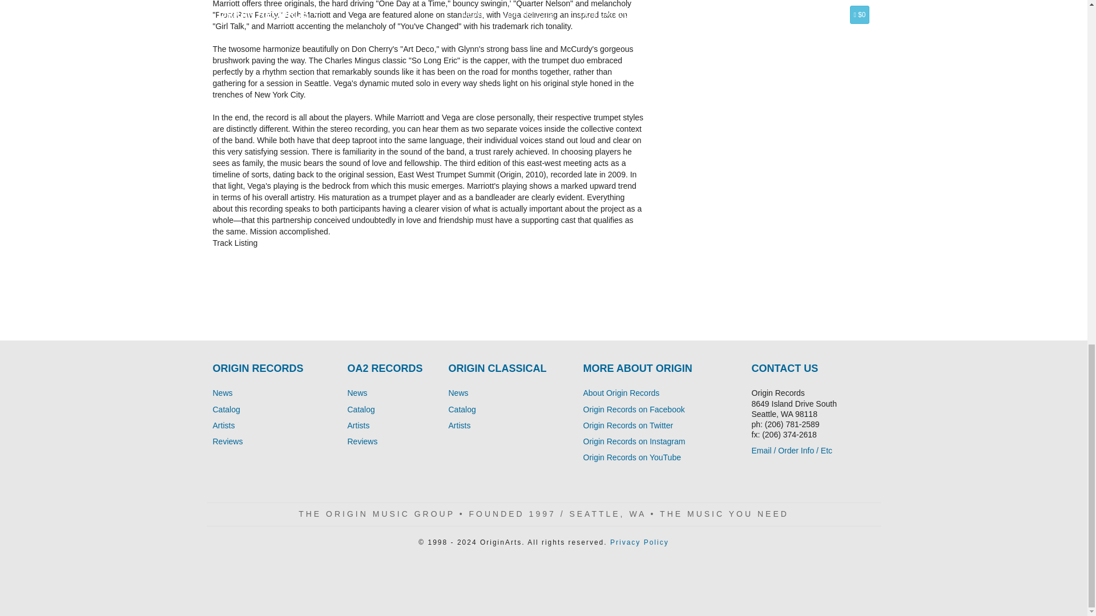 The width and height of the screenshot is (1096, 616). What do you see at coordinates (460, 425) in the screenshot?
I see `Artists` at bounding box center [460, 425].